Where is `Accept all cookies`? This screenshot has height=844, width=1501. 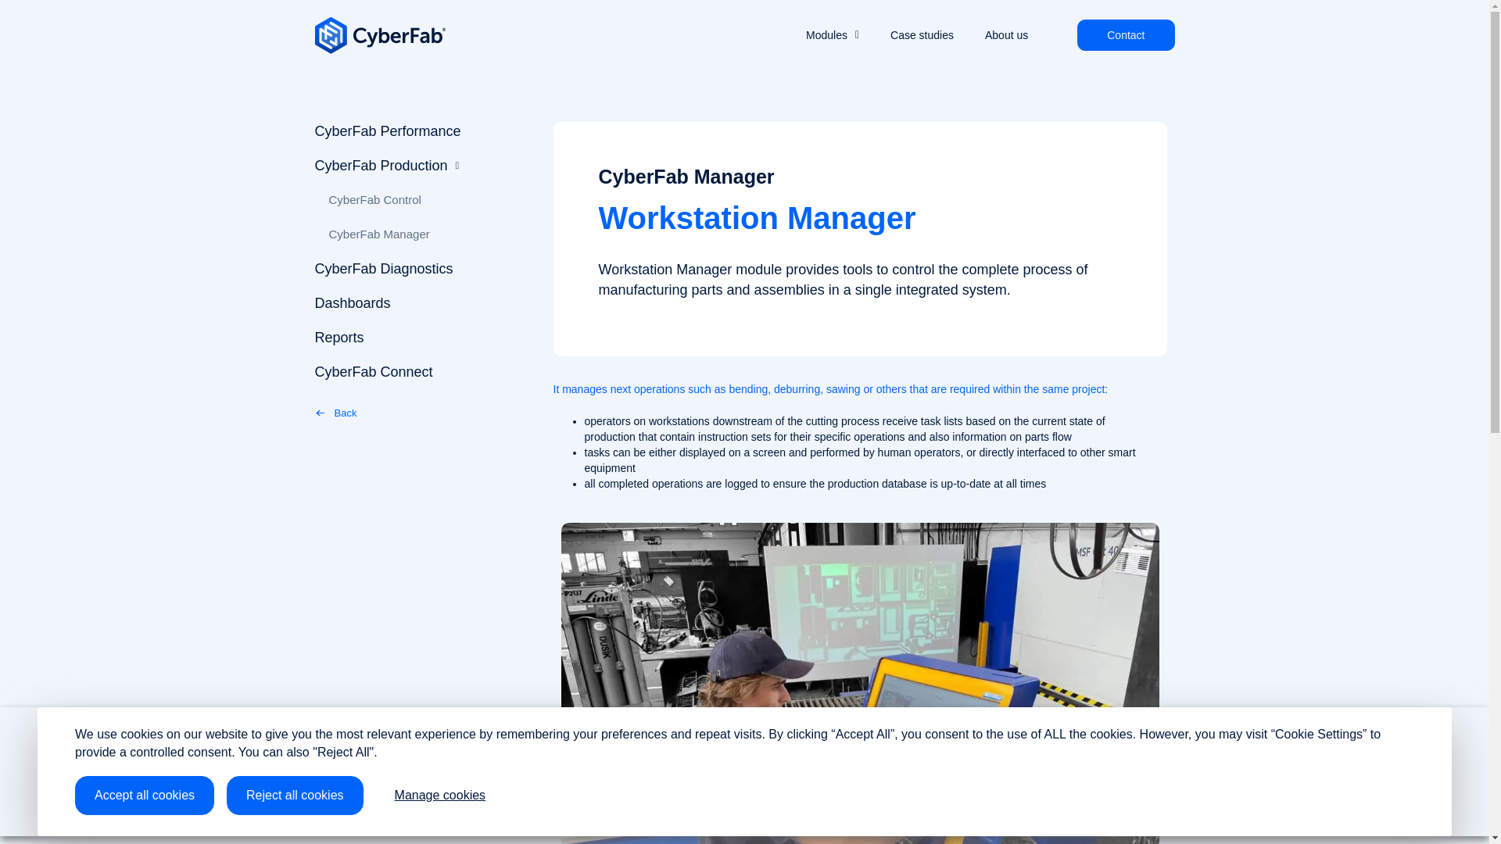
Accept all cookies is located at coordinates (145, 796).